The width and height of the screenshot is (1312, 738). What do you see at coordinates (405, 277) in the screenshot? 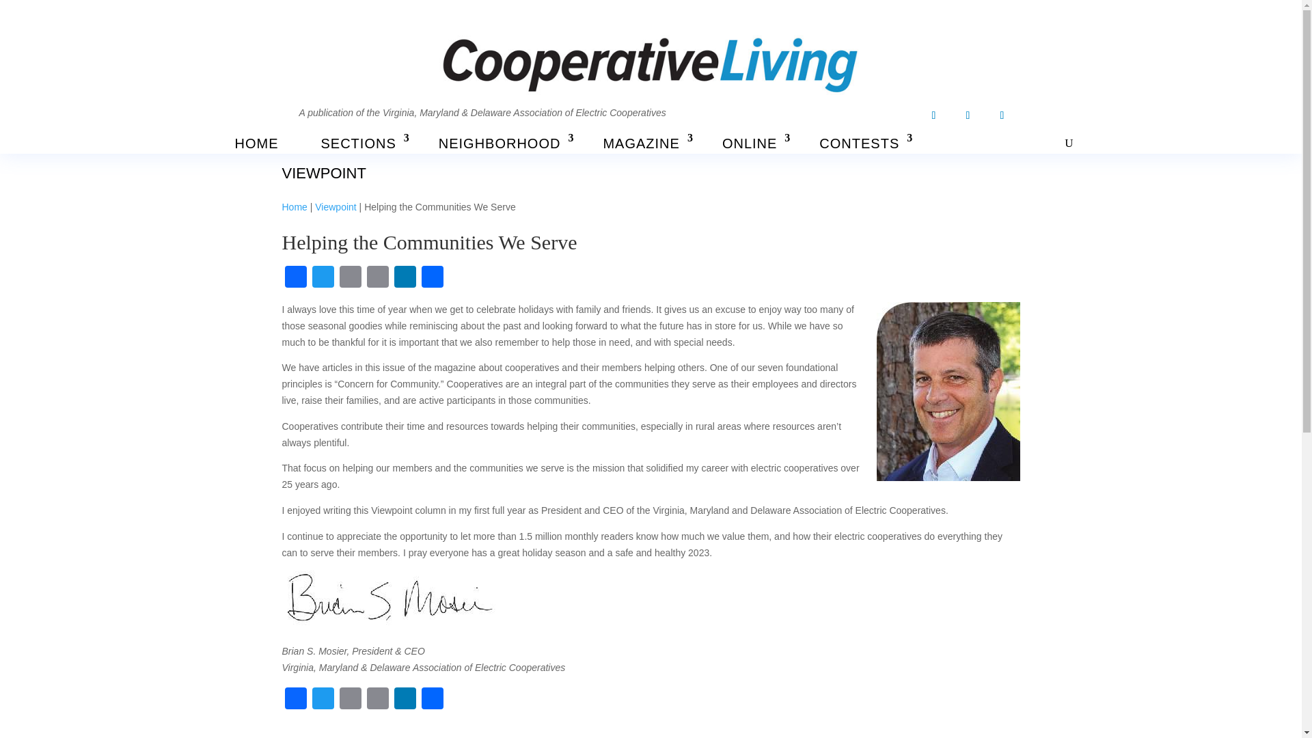
I see `LinkedIn` at bounding box center [405, 277].